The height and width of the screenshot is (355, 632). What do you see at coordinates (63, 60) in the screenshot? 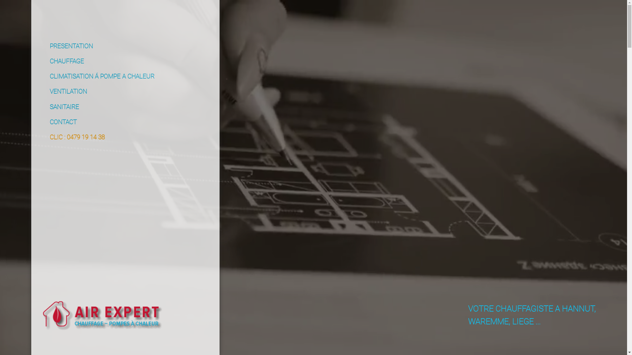
I see `CHAUFFAGE` at bounding box center [63, 60].